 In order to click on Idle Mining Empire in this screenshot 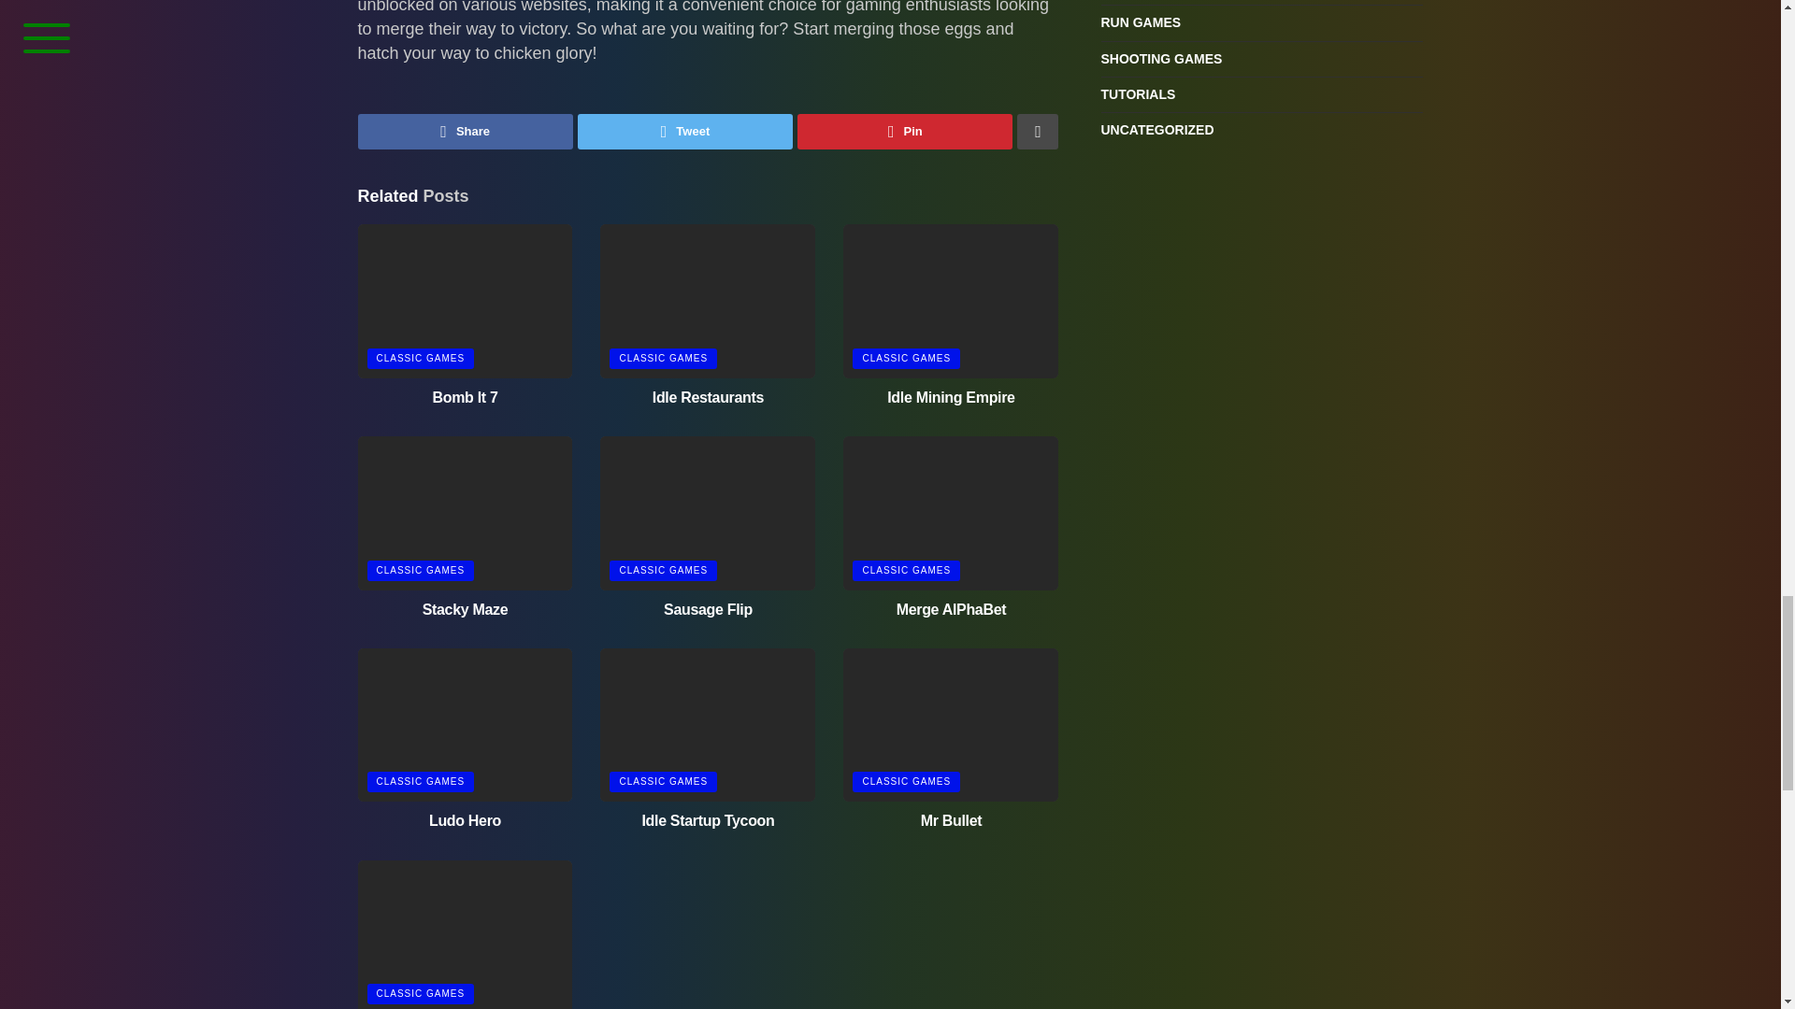, I will do `click(950, 397)`.